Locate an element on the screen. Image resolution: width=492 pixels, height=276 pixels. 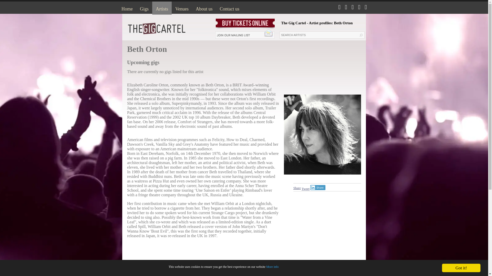
About us is located at coordinates (204, 8).